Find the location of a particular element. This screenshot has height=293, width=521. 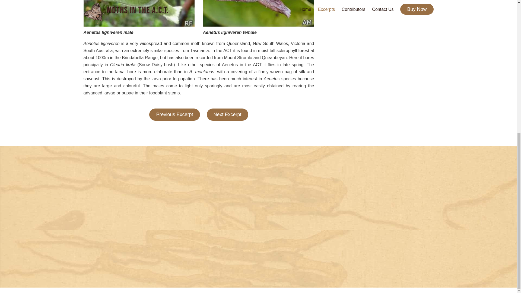

Next Excerpt is located at coordinates (227, 114).